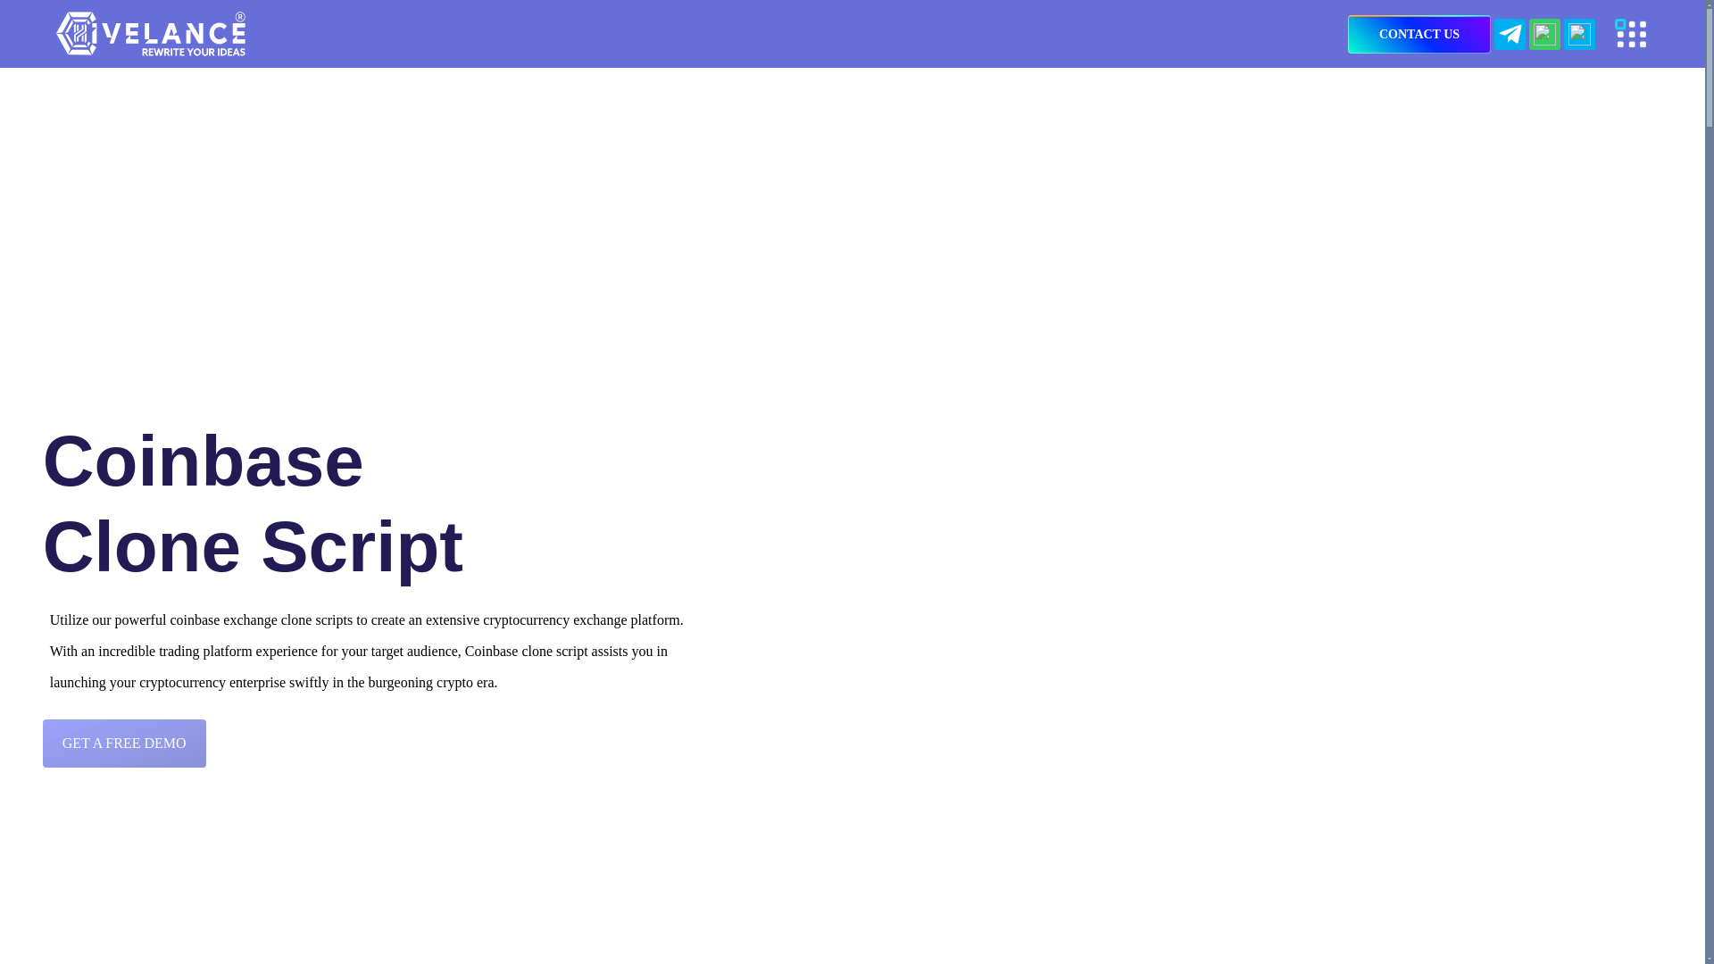  Describe the element at coordinates (34, 355) in the screenshot. I see `whatsapp` at that location.